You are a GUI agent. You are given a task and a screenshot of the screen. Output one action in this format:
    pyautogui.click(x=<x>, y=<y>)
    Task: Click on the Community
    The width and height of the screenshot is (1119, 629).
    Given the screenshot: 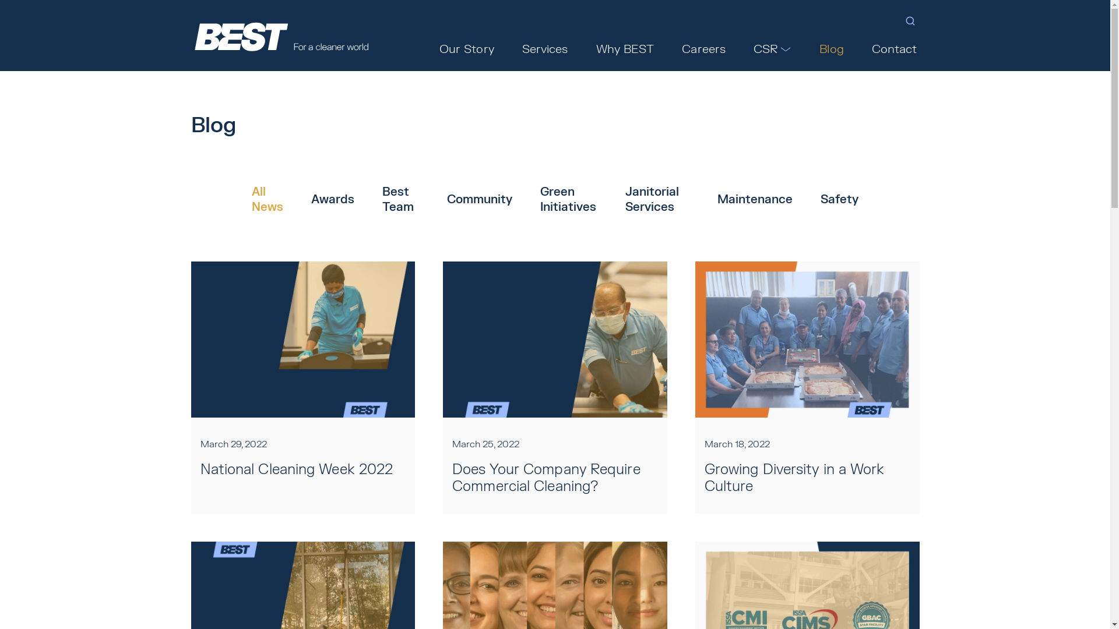 What is the action you would take?
    pyautogui.click(x=480, y=200)
    